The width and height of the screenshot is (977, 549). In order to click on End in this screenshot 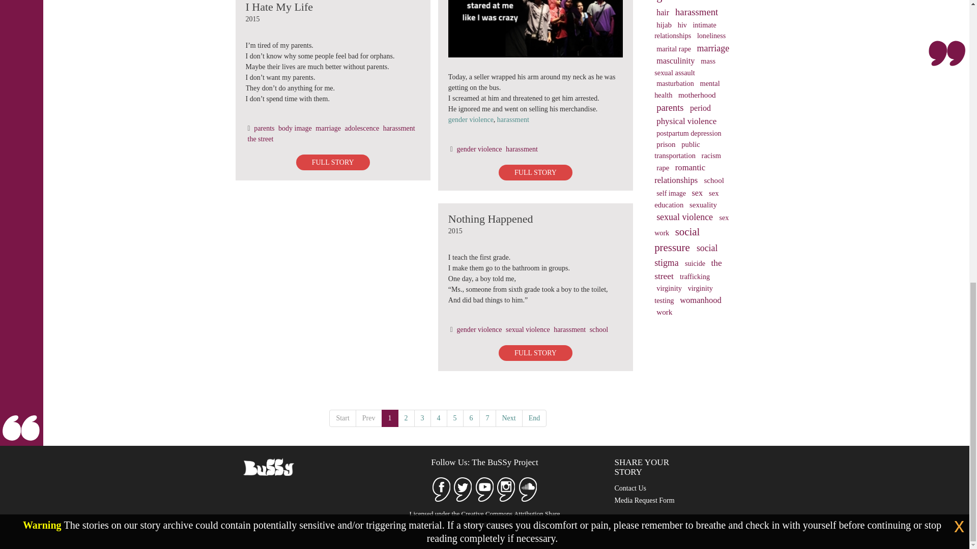, I will do `click(534, 418)`.